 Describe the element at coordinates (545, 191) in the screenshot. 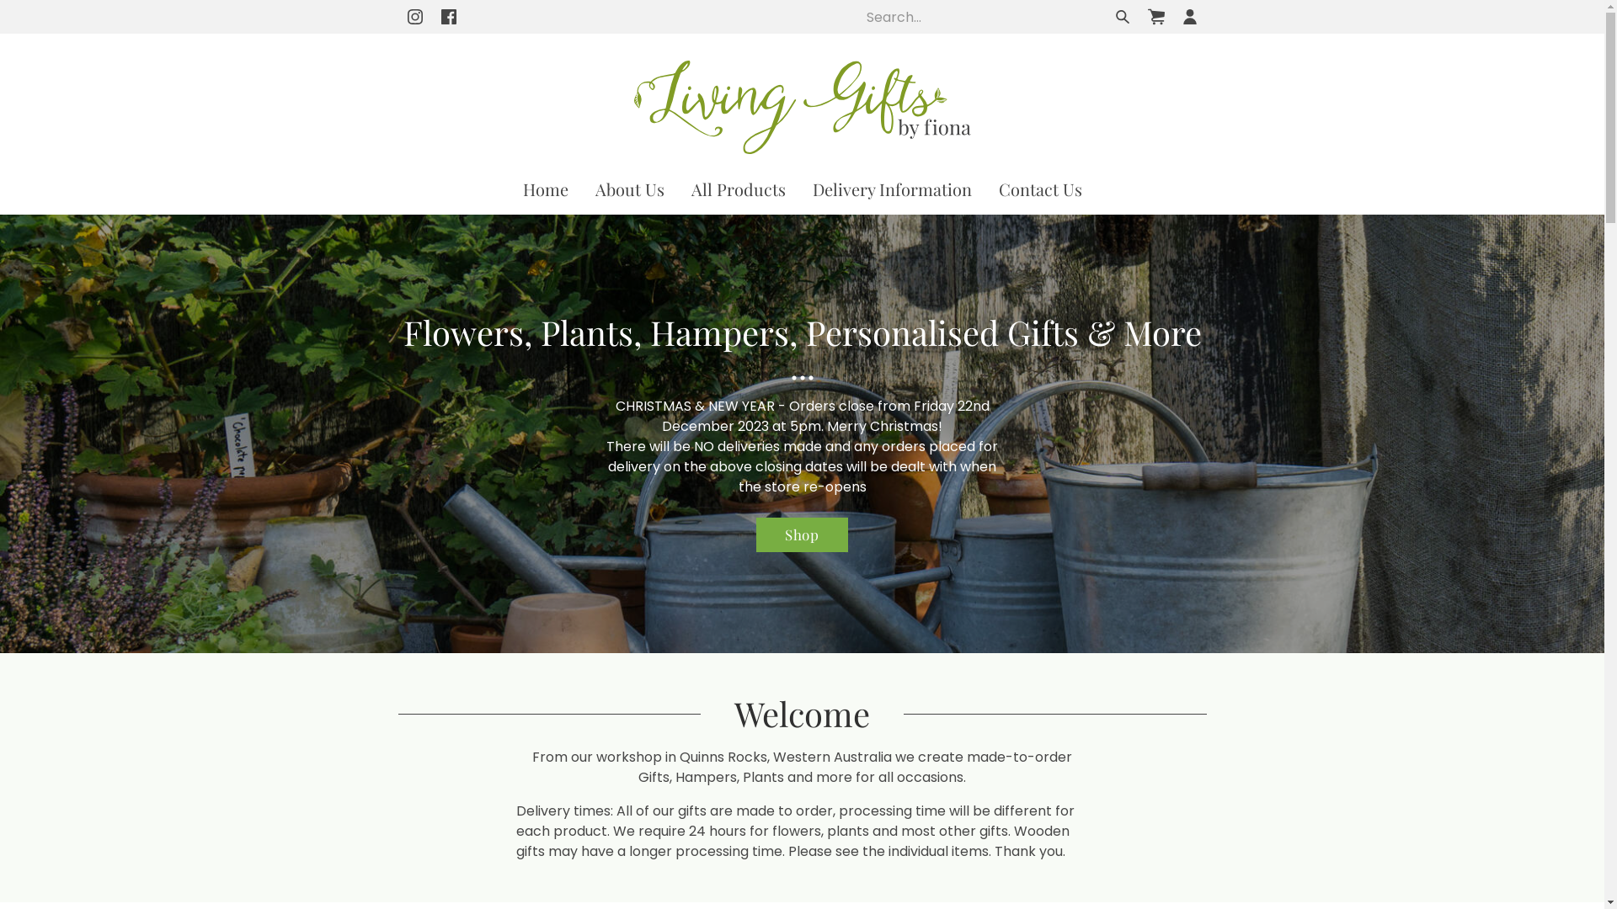

I see `Home` at that location.